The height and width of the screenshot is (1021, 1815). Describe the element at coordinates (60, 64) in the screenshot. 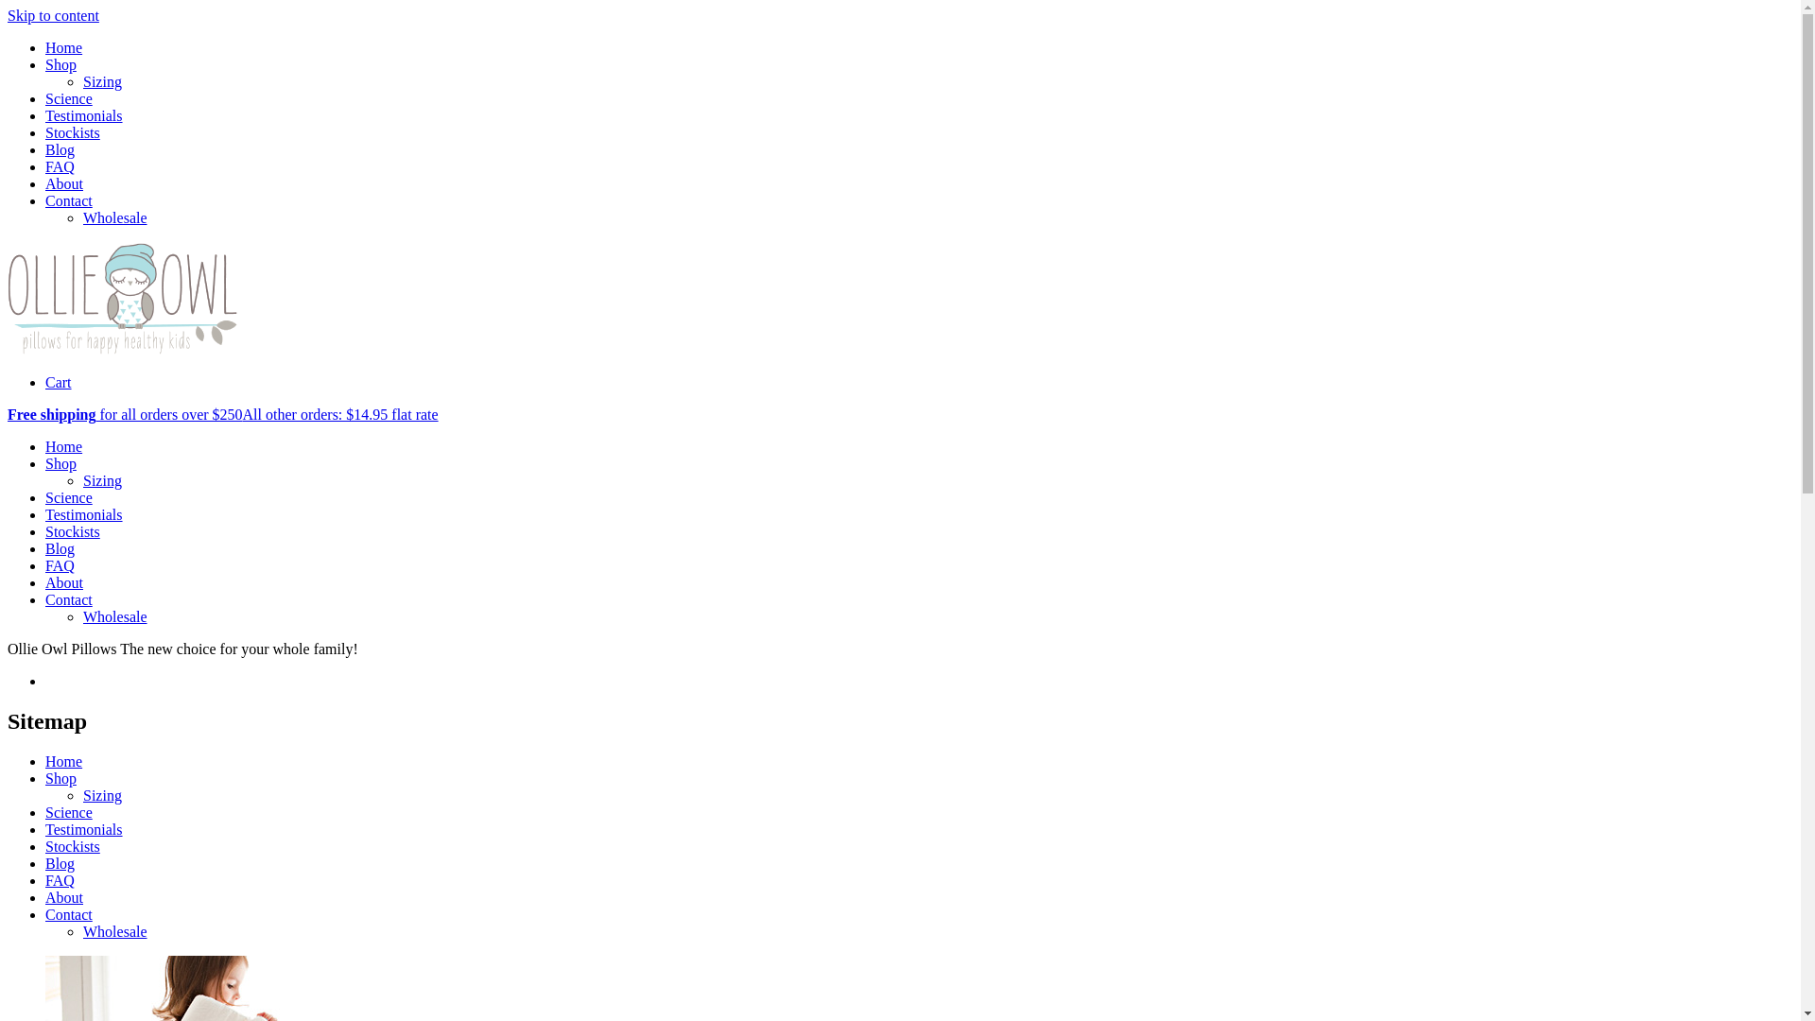

I see `Shop` at that location.